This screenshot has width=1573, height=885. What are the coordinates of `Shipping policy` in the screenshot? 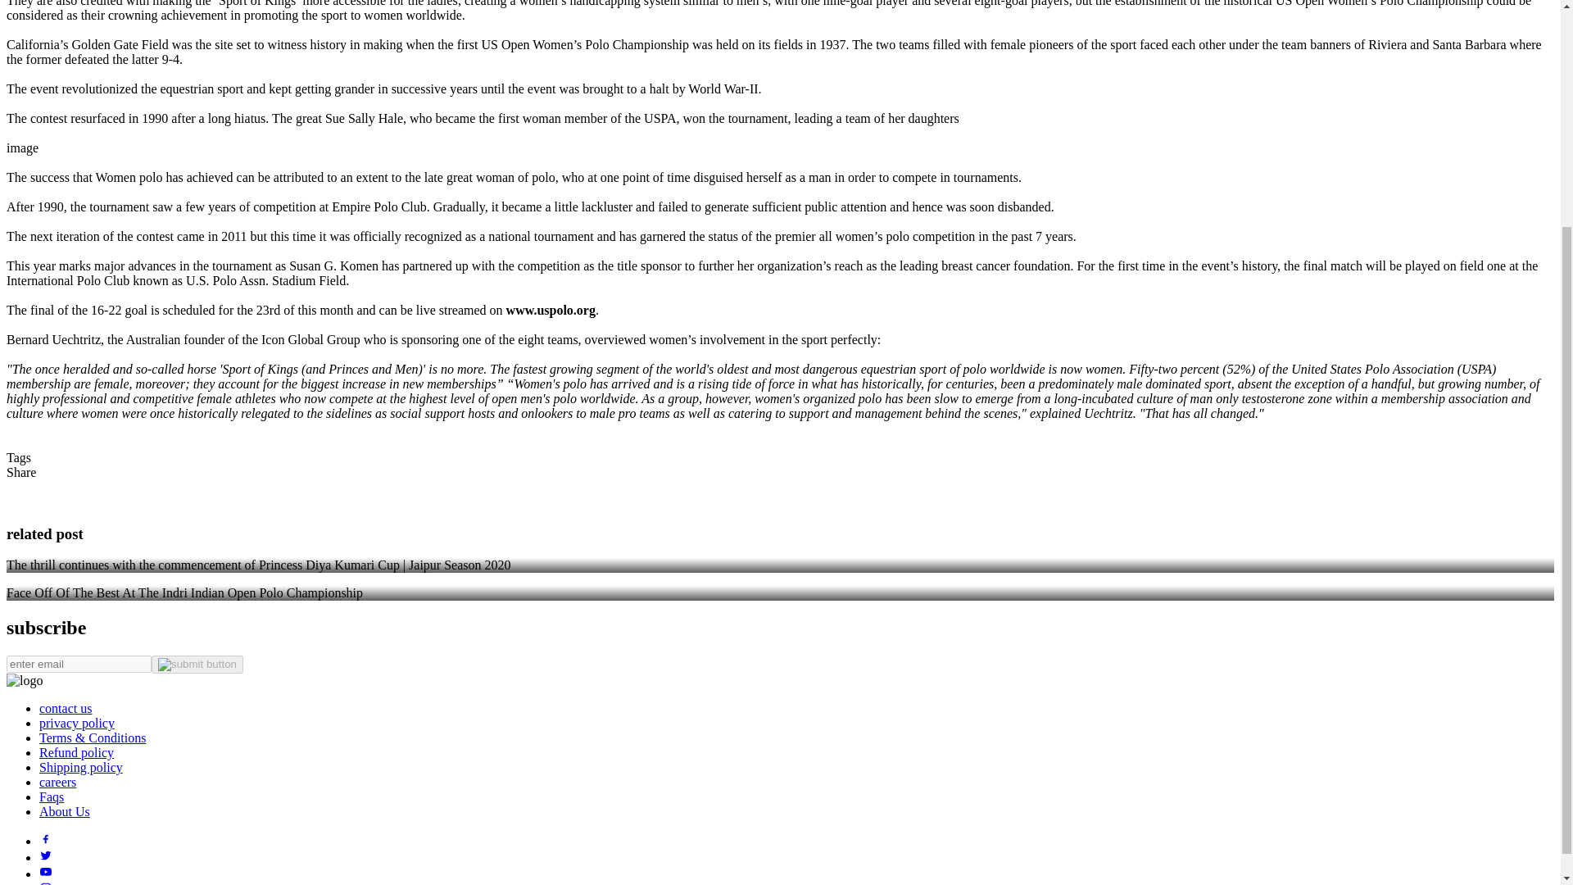 It's located at (80, 767).